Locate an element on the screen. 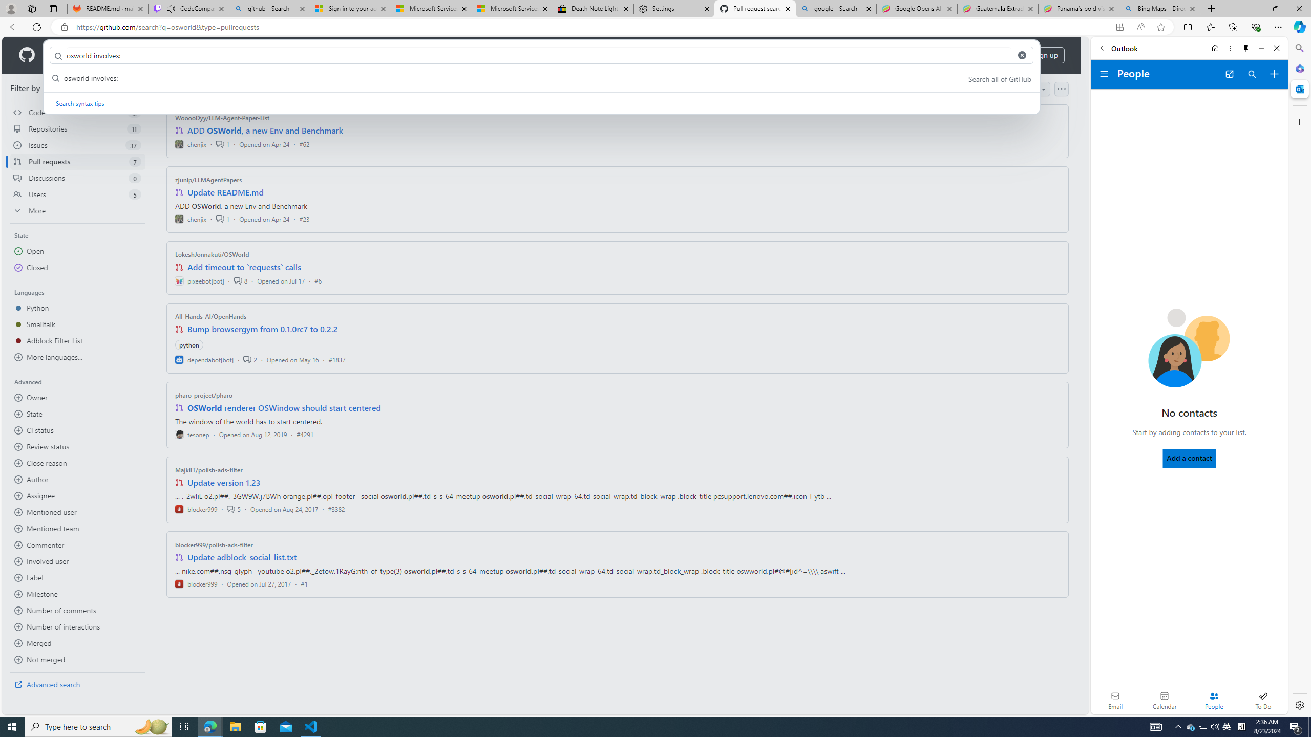 This screenshot has width=1311, height=737. Draggable pane splitter is located at coordinates (153, 385).